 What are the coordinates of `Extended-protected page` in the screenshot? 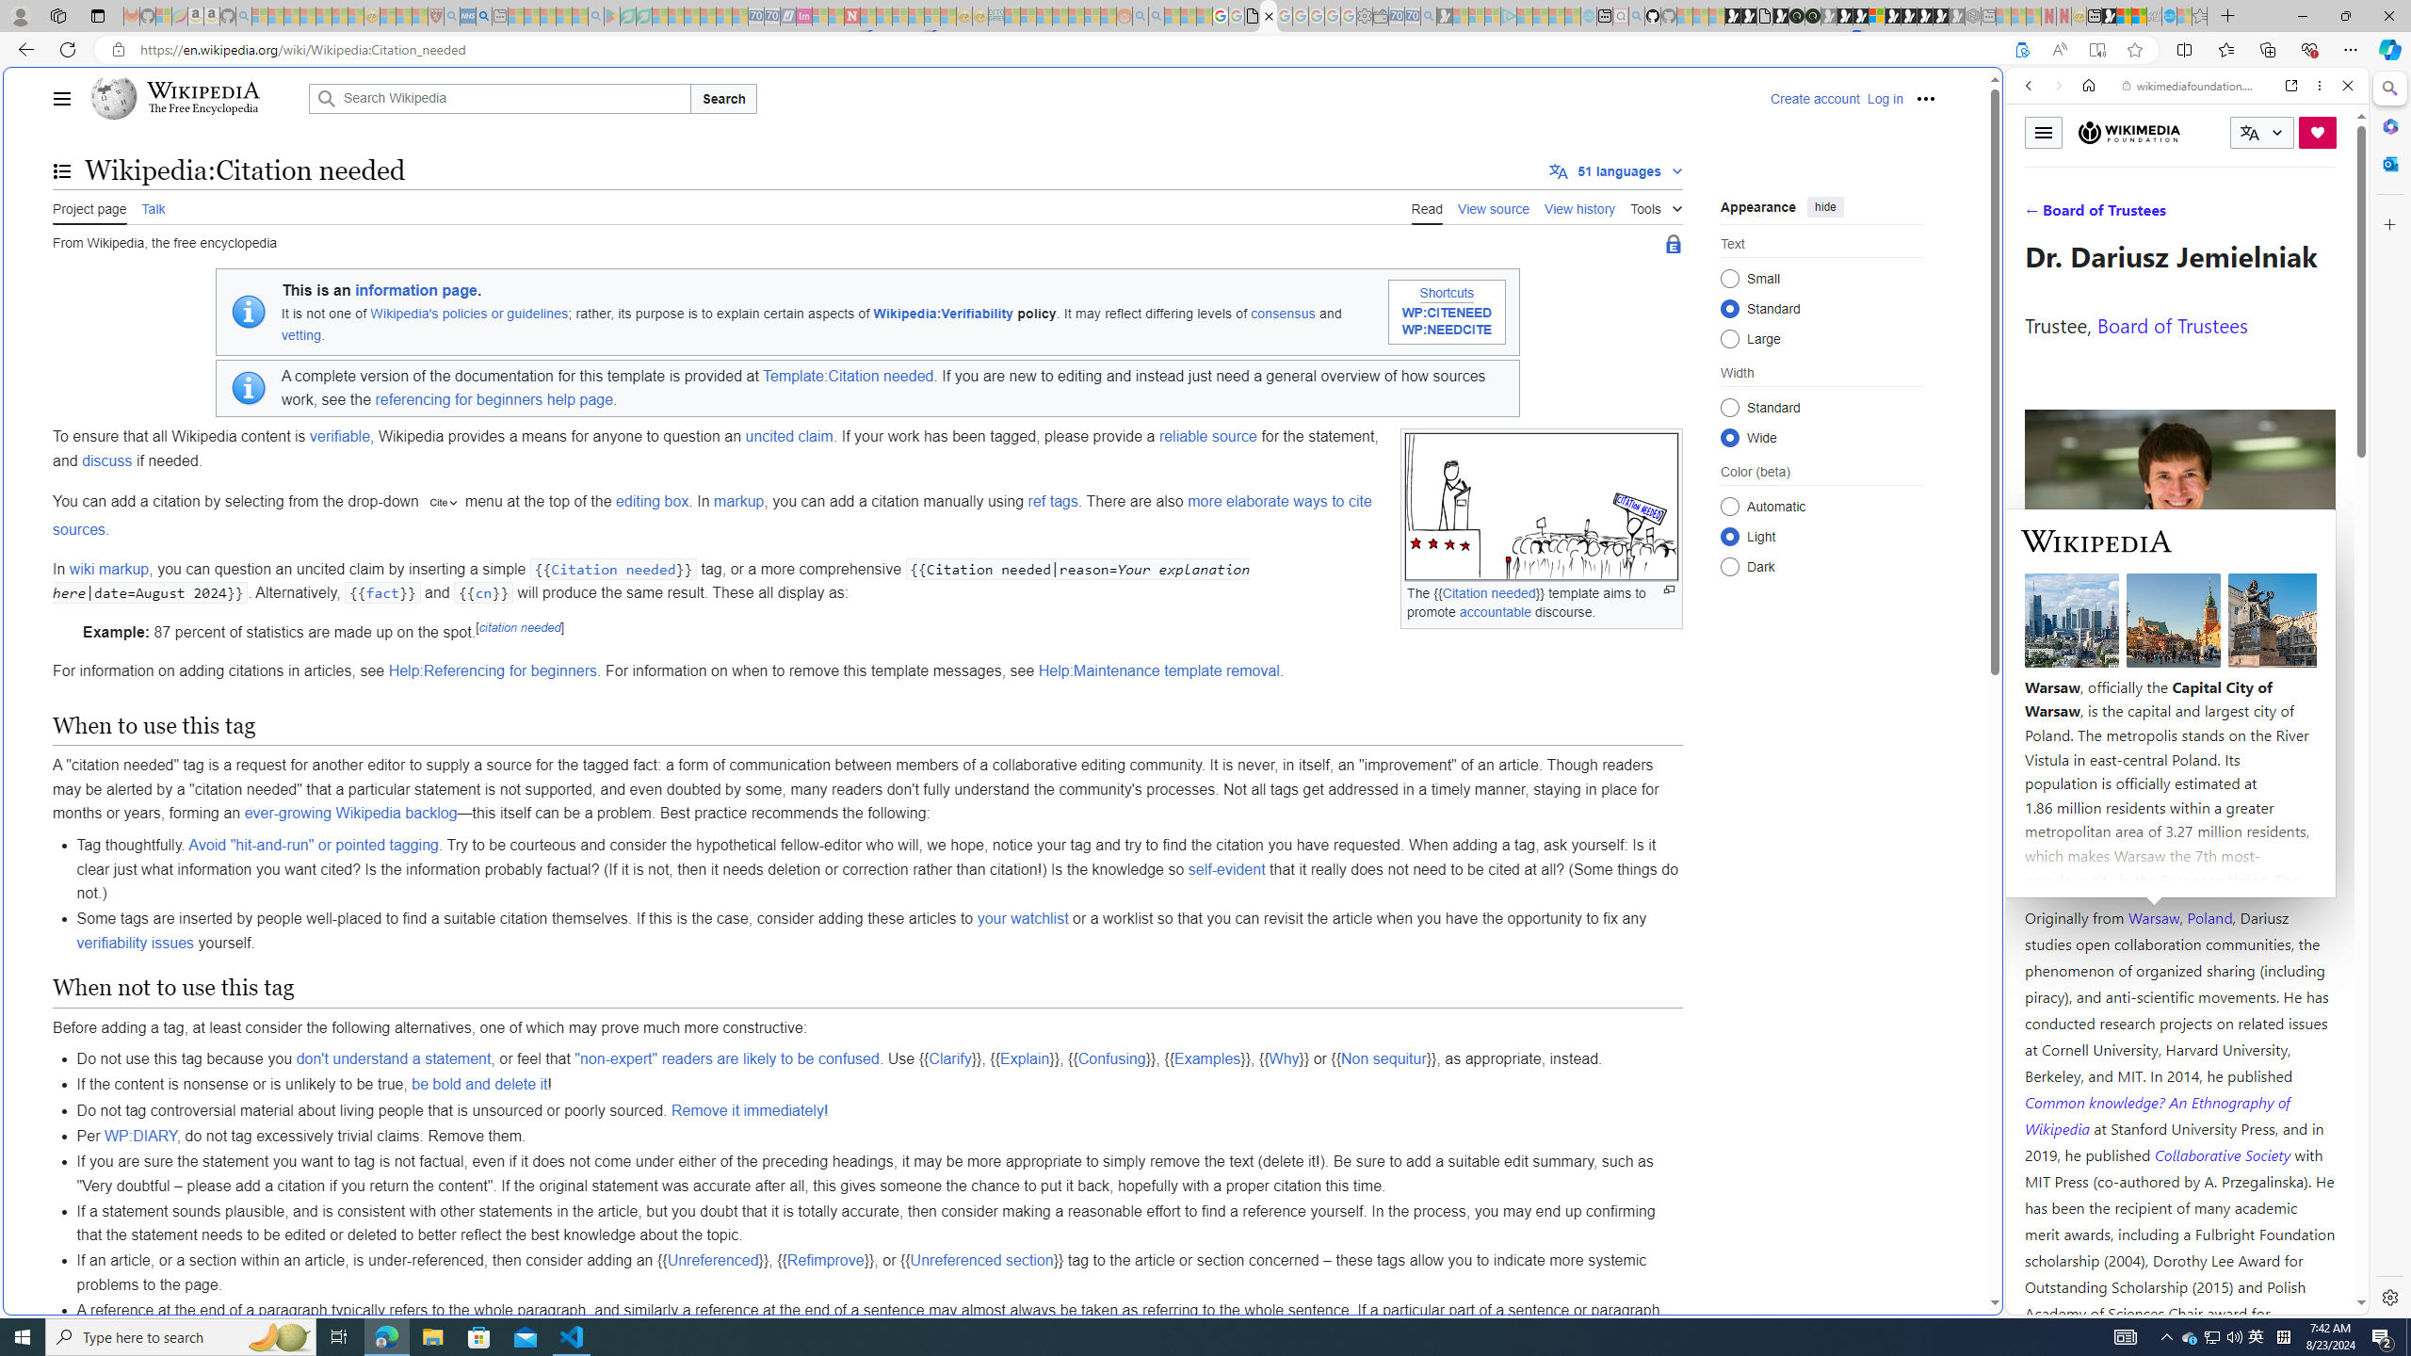 It's located at (1673, 245).